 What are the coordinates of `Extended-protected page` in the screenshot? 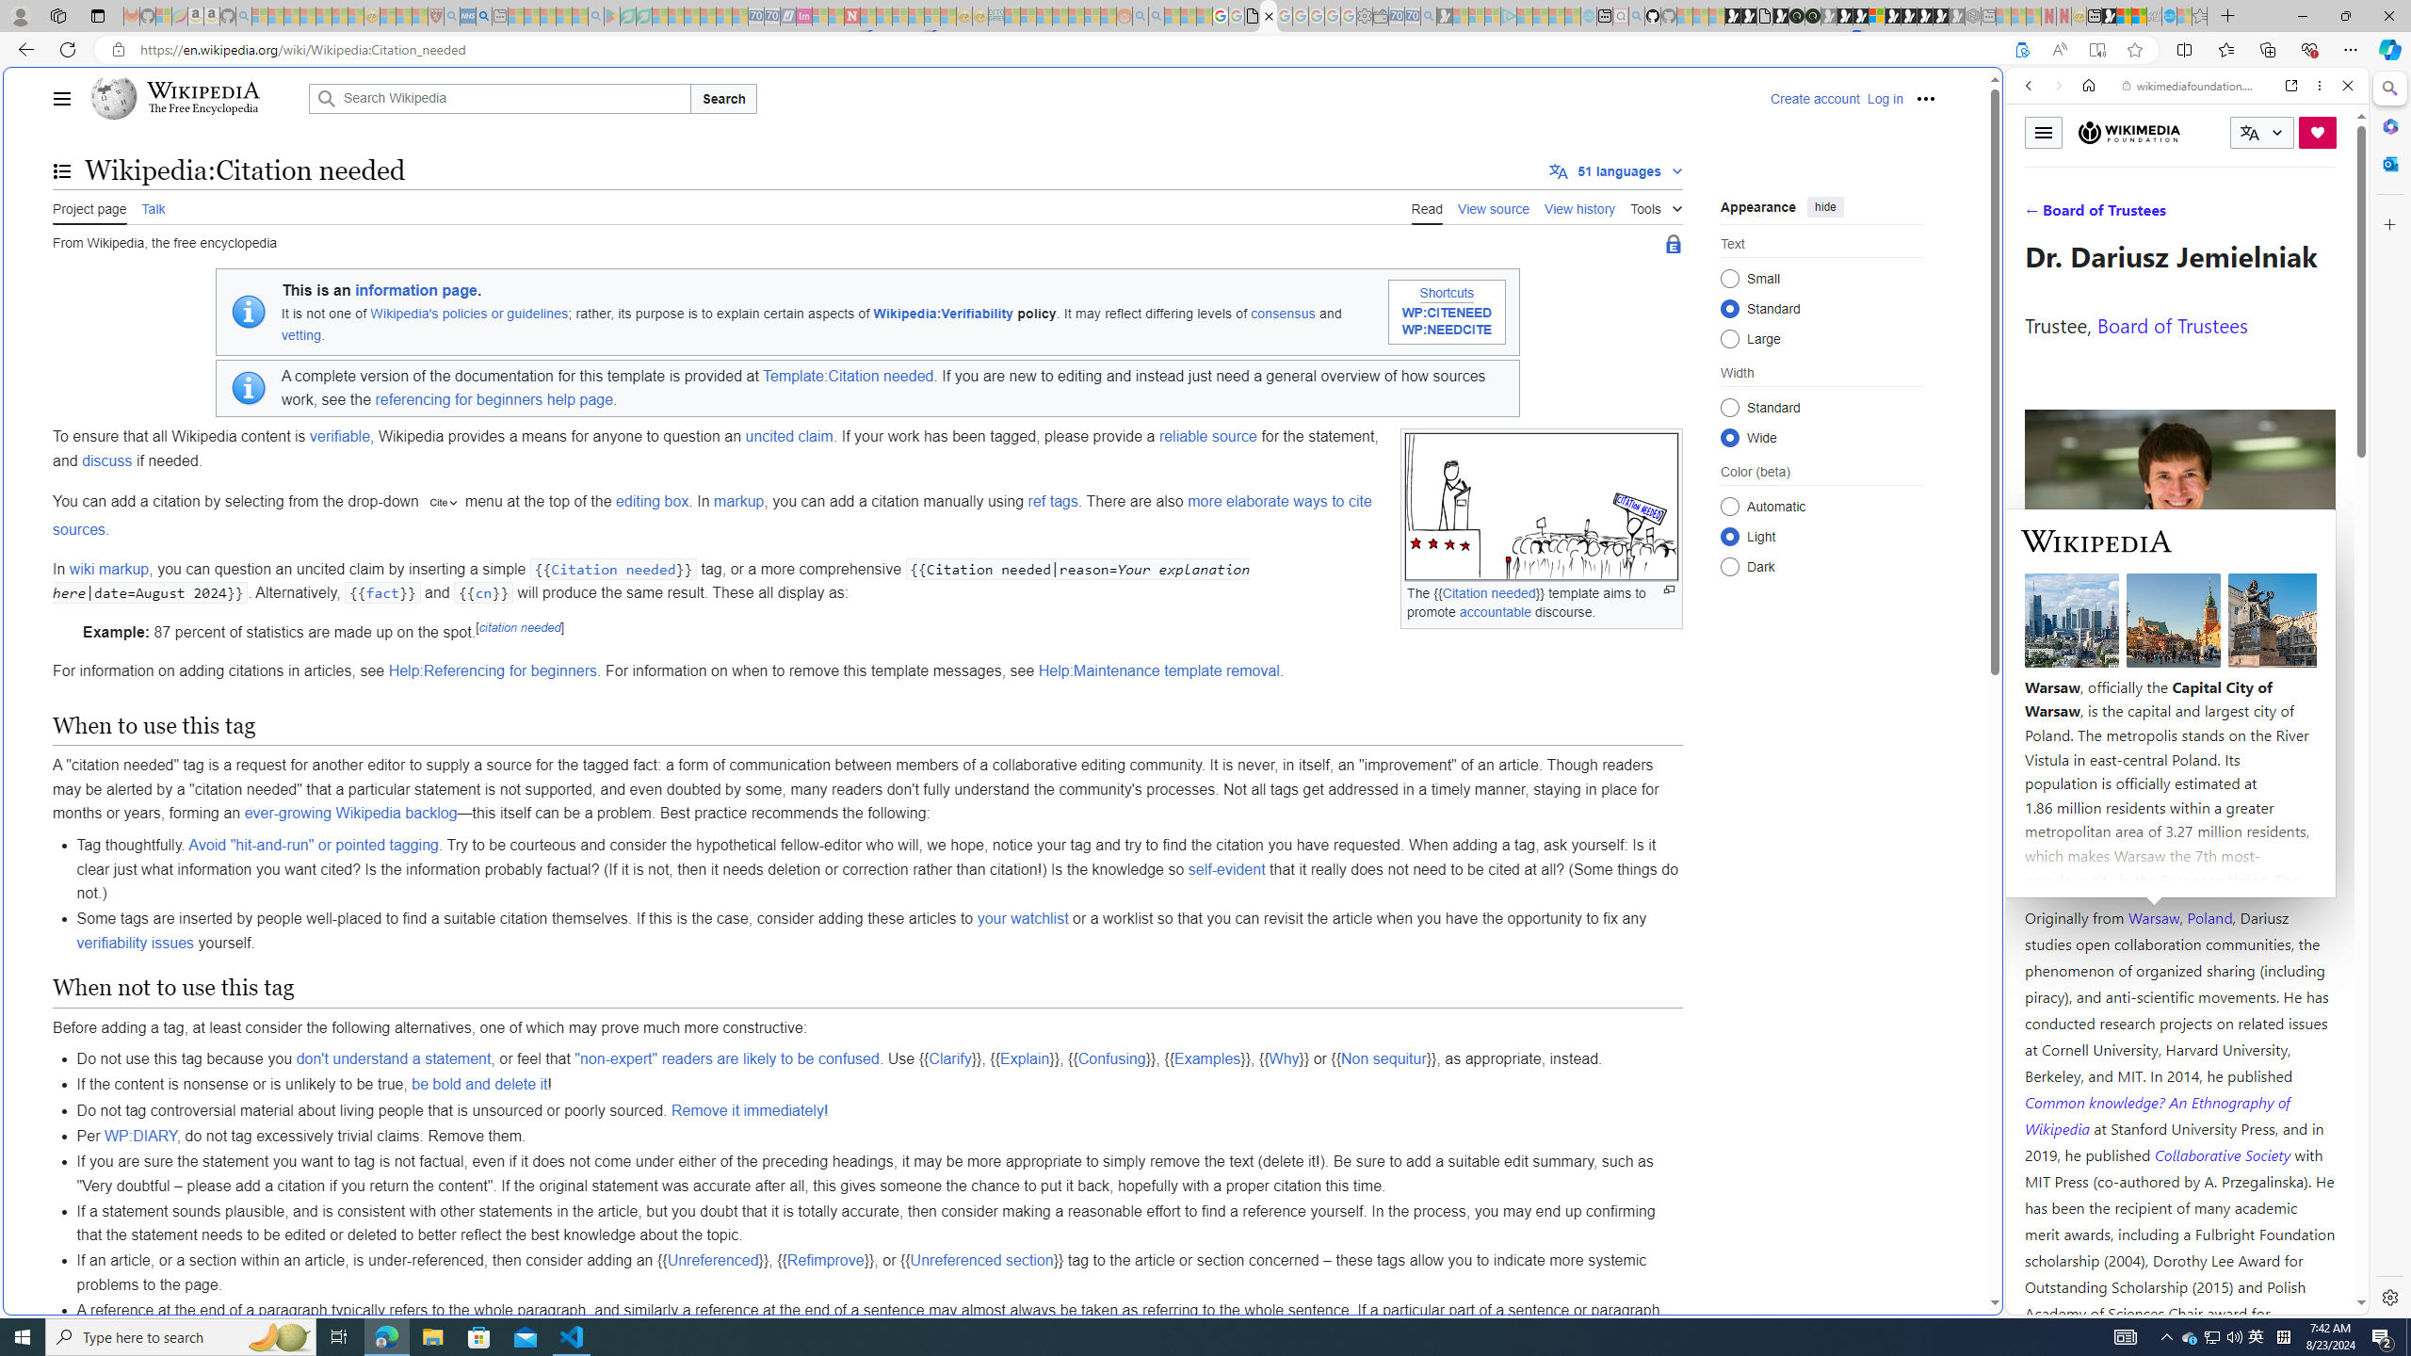 It's located at (1673, 245).